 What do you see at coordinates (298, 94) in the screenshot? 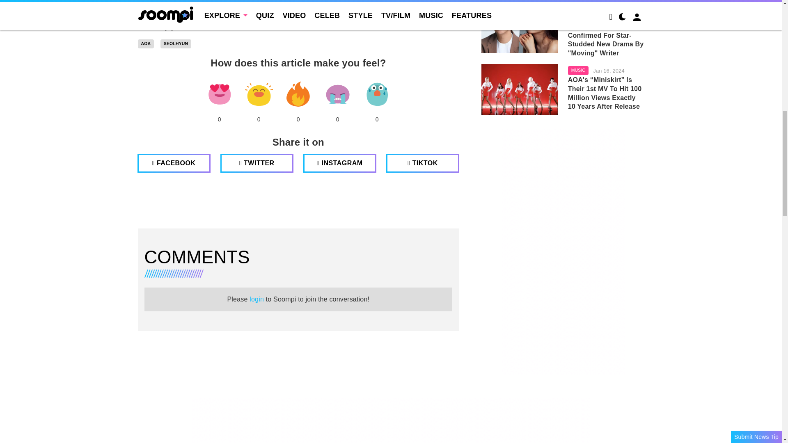
I see `fire` at bounding box center [298, 94].